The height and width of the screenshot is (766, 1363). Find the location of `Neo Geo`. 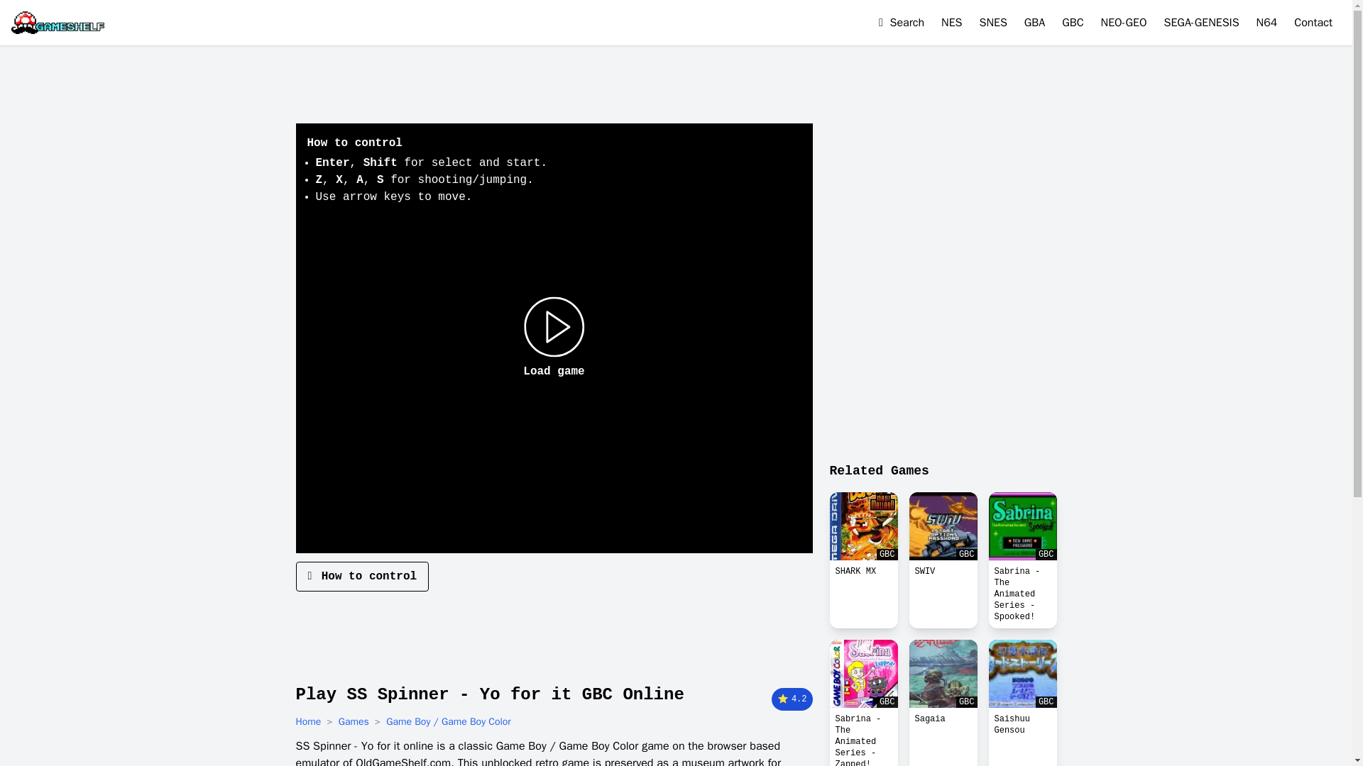

Neo Geo is located at coordinates (1124, 23).